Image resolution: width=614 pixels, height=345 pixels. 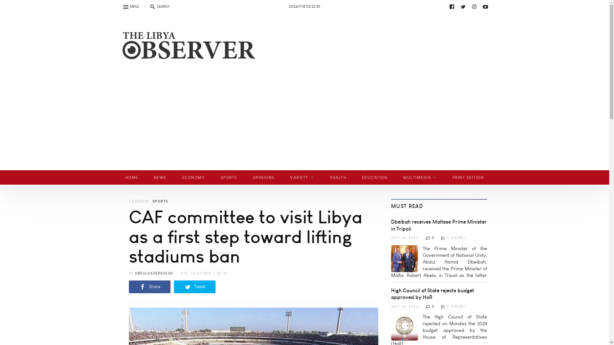 What do you see at coordinates (338, 177) in the screenshot?
I see `HEALTH` at bounding box center [338, 177].